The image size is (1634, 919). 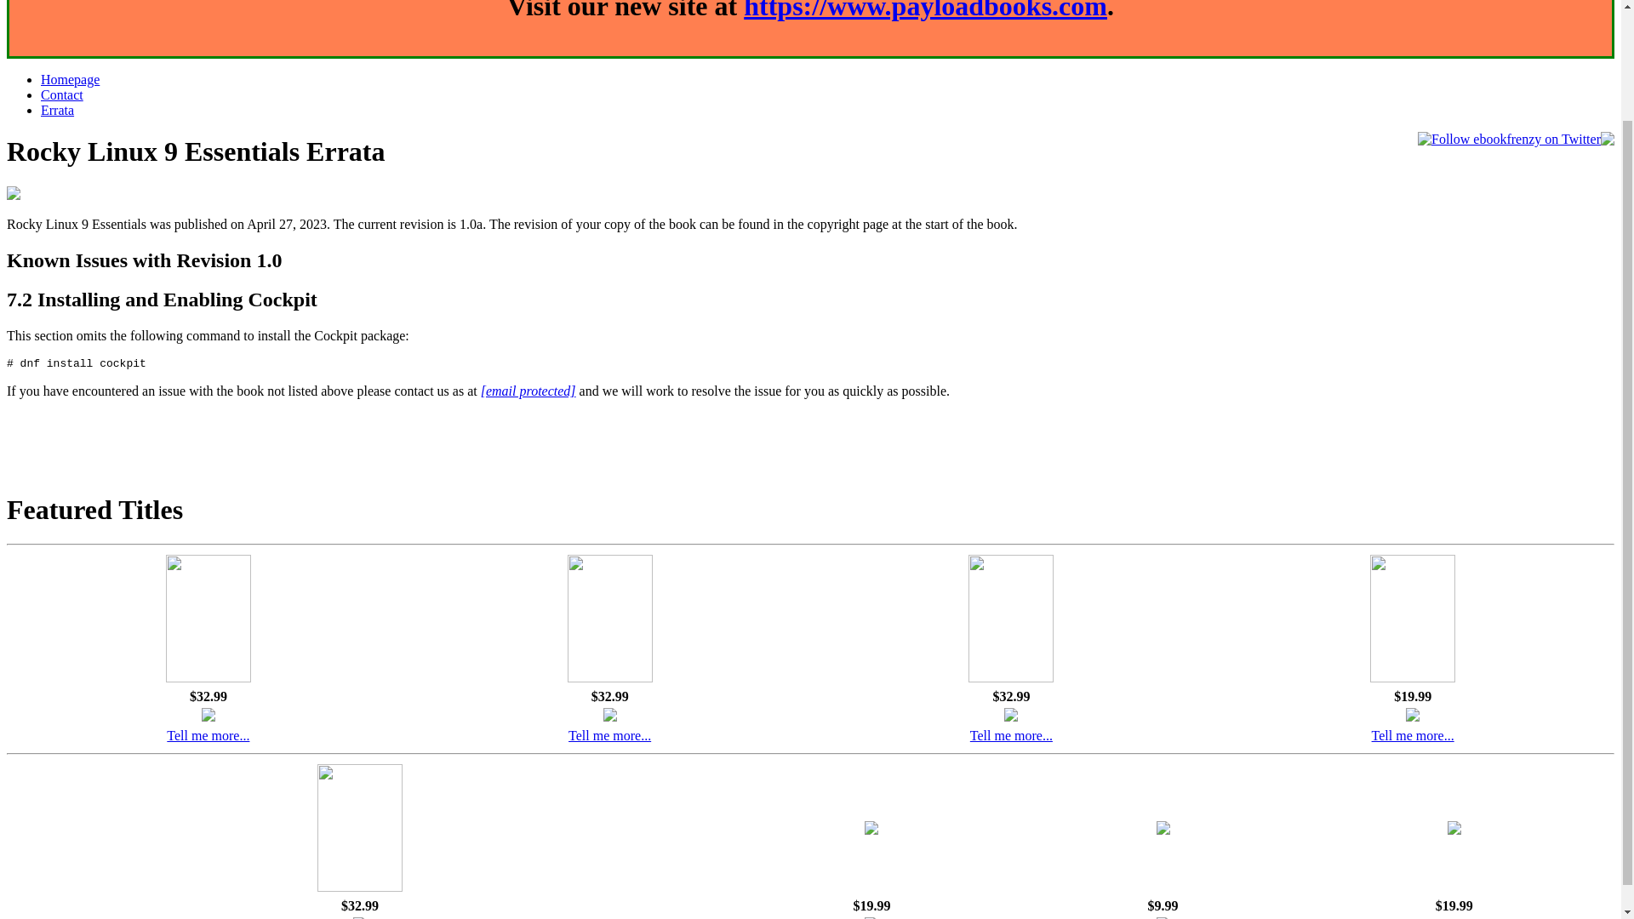 I want to click on Homepage, so click(x=70, y=79).